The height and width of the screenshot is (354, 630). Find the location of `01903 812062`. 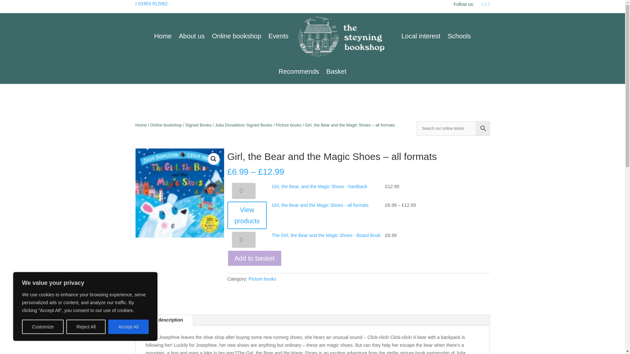

01903 812062 is located at coordinates (153, 4).